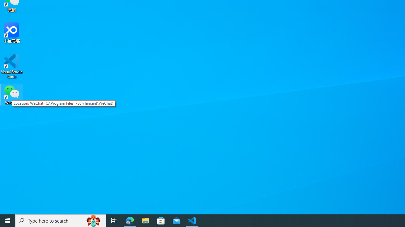 The image size is (405, 227). Describe the element at coordinates (8, 221) in the screenshot. I see `Start` at that location.